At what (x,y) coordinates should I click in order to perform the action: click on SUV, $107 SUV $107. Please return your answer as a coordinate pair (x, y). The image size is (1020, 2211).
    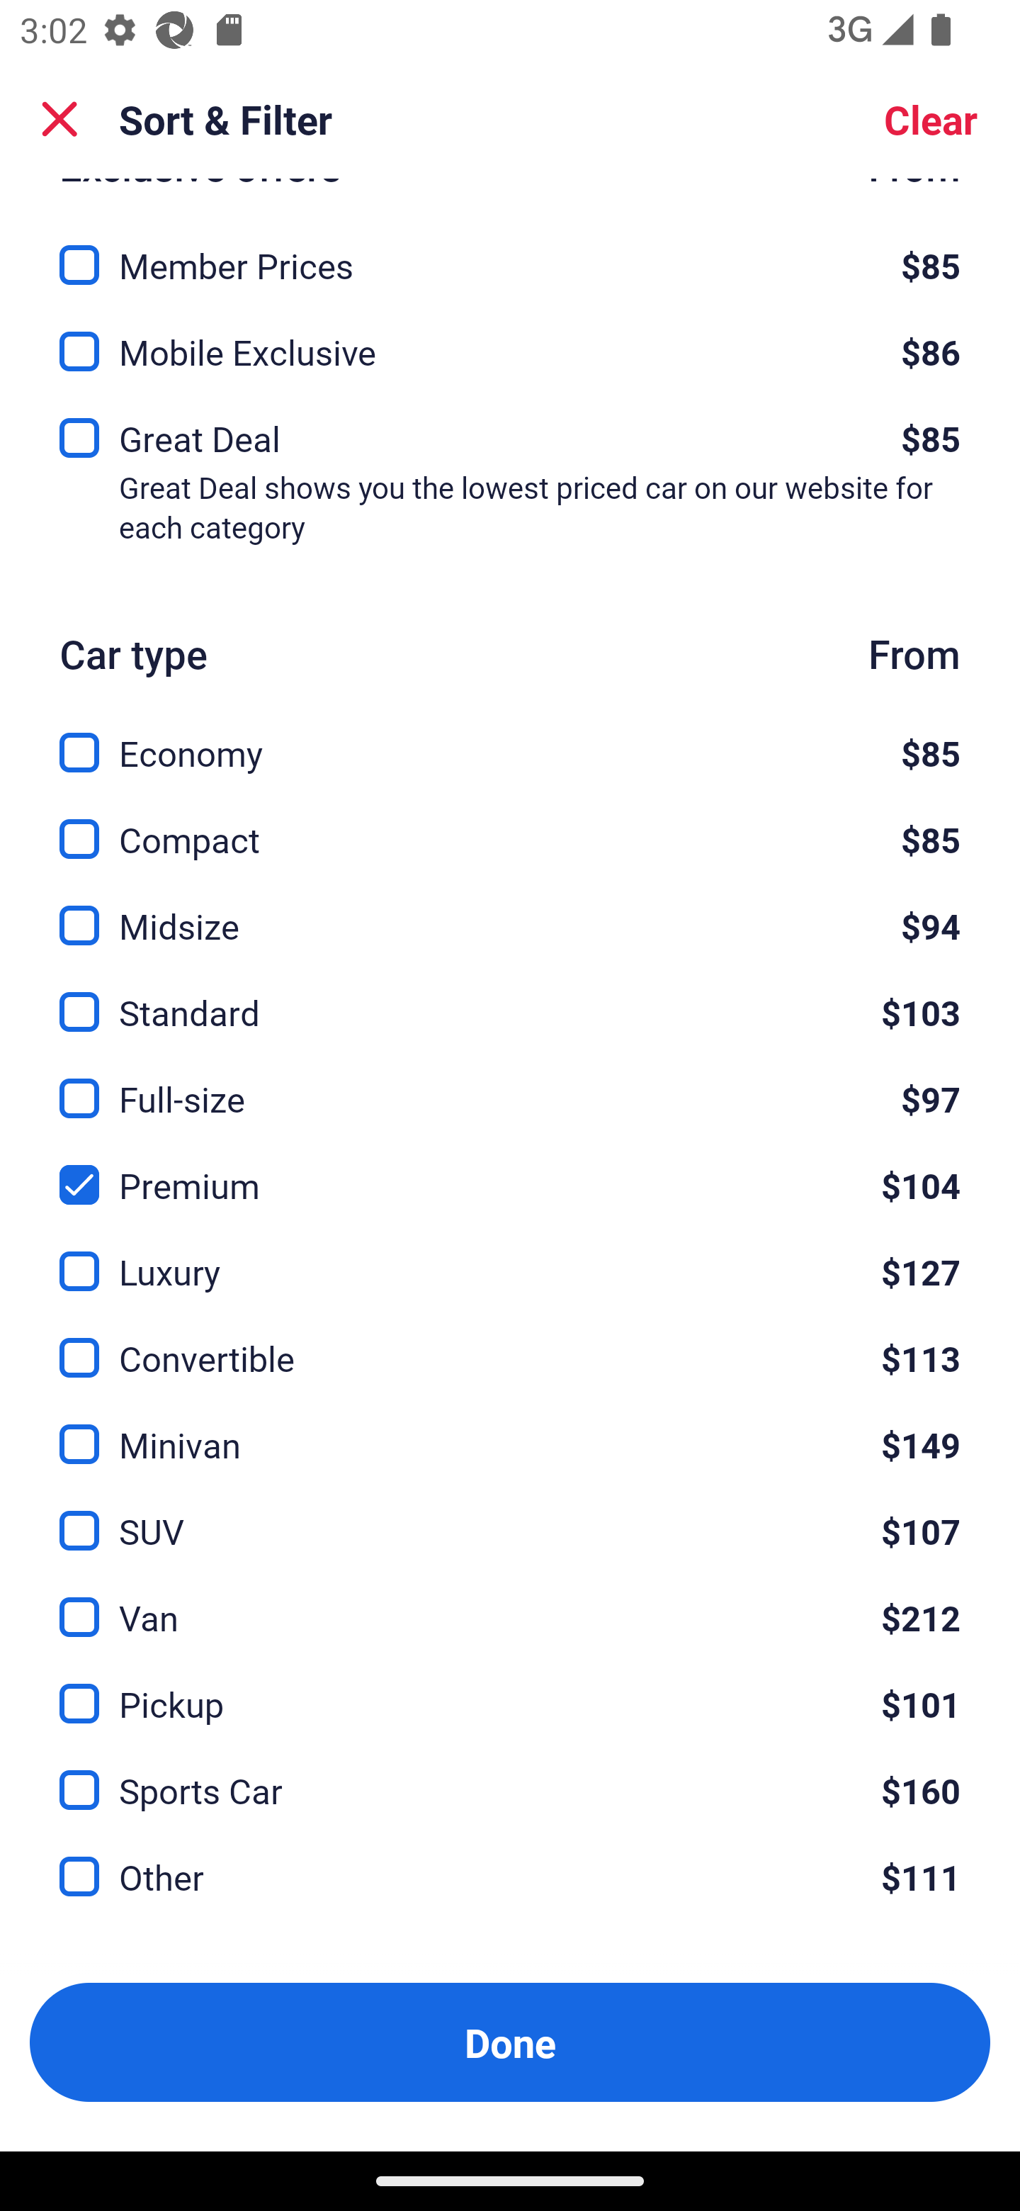
    Looking at the image, I should click on (510, 1515).